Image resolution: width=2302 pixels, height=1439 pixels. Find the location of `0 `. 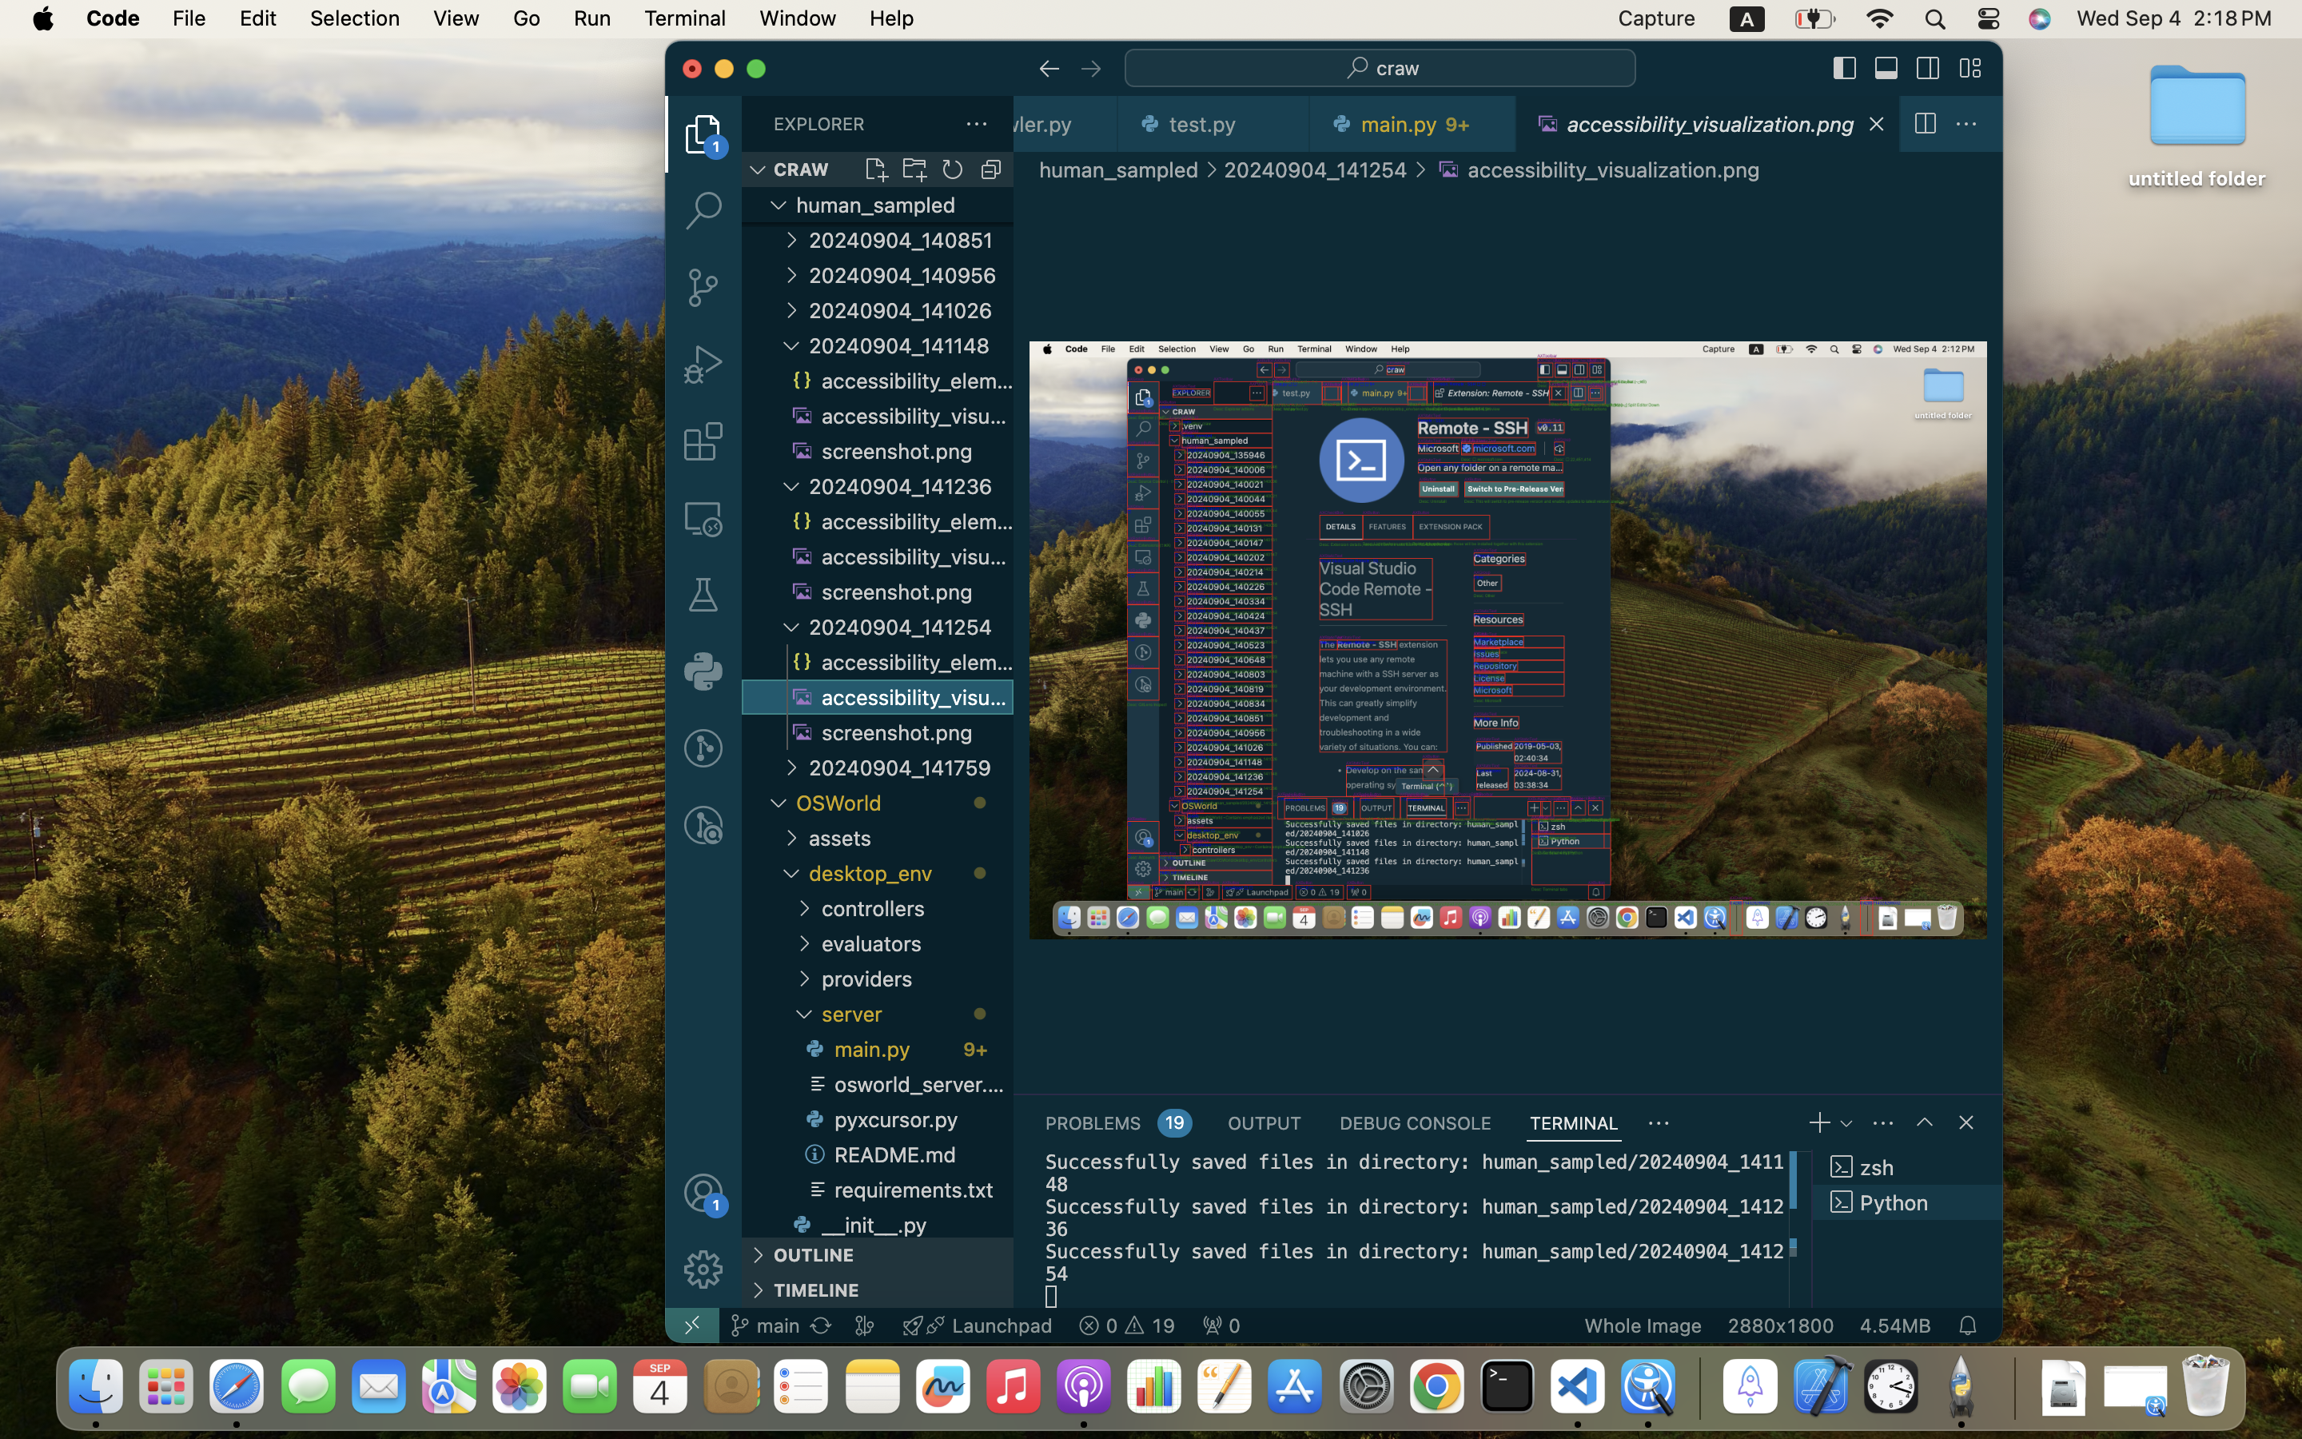

0  is located at coordinates (703, 288).